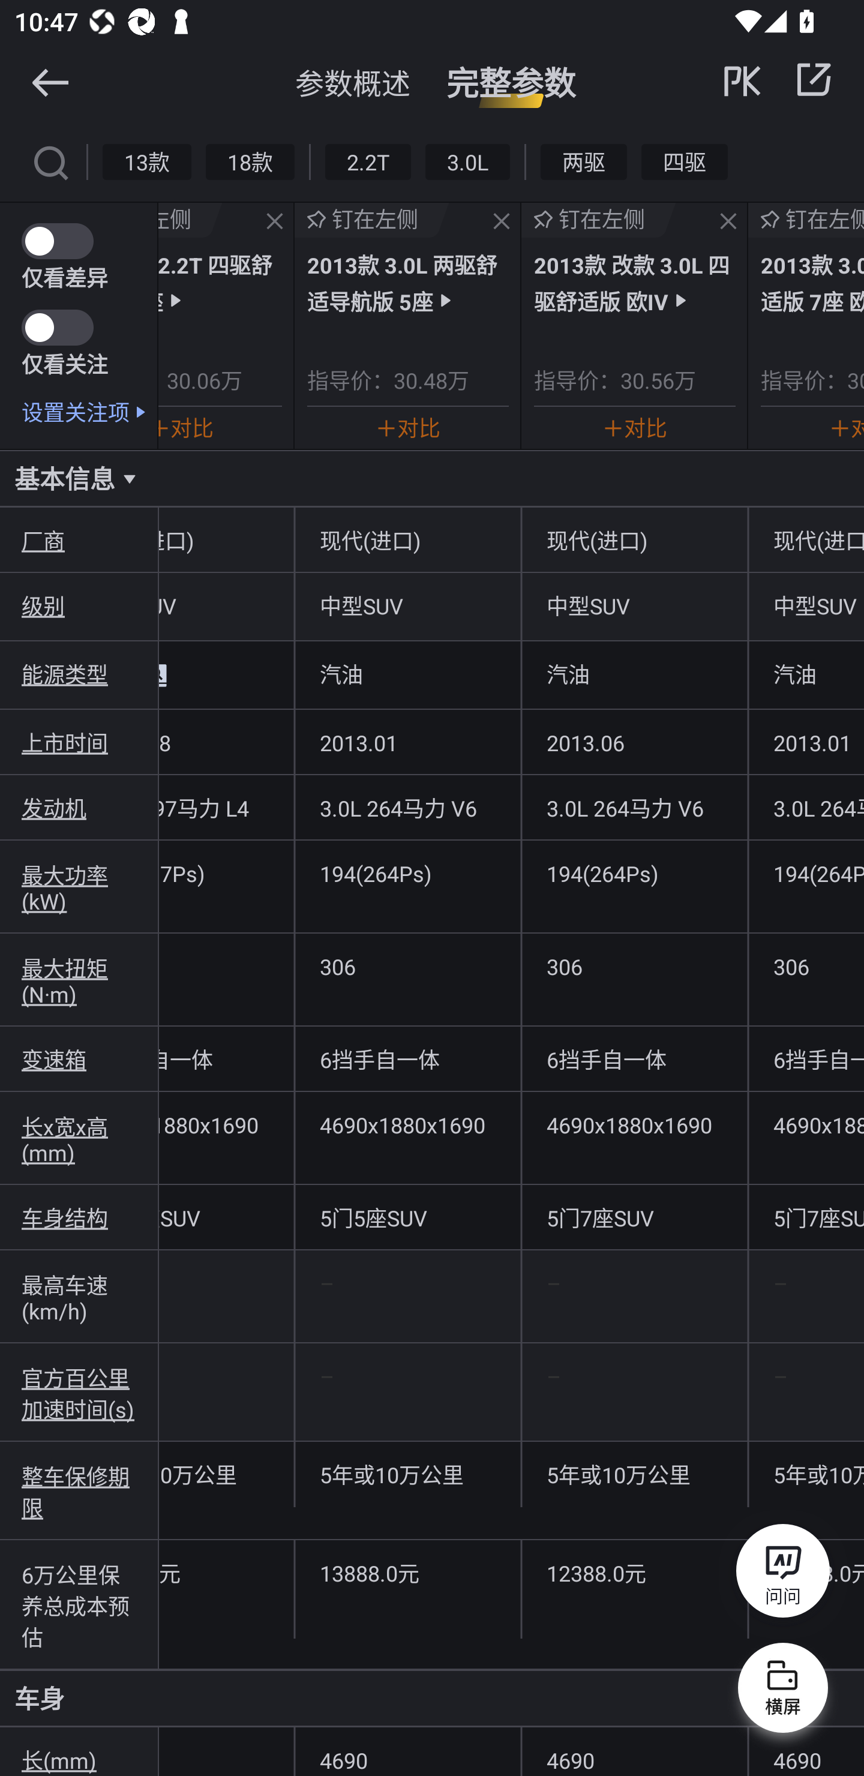  Describe the element at coordinates (806, 1752) in the screenshot. I see `4690` at that location.